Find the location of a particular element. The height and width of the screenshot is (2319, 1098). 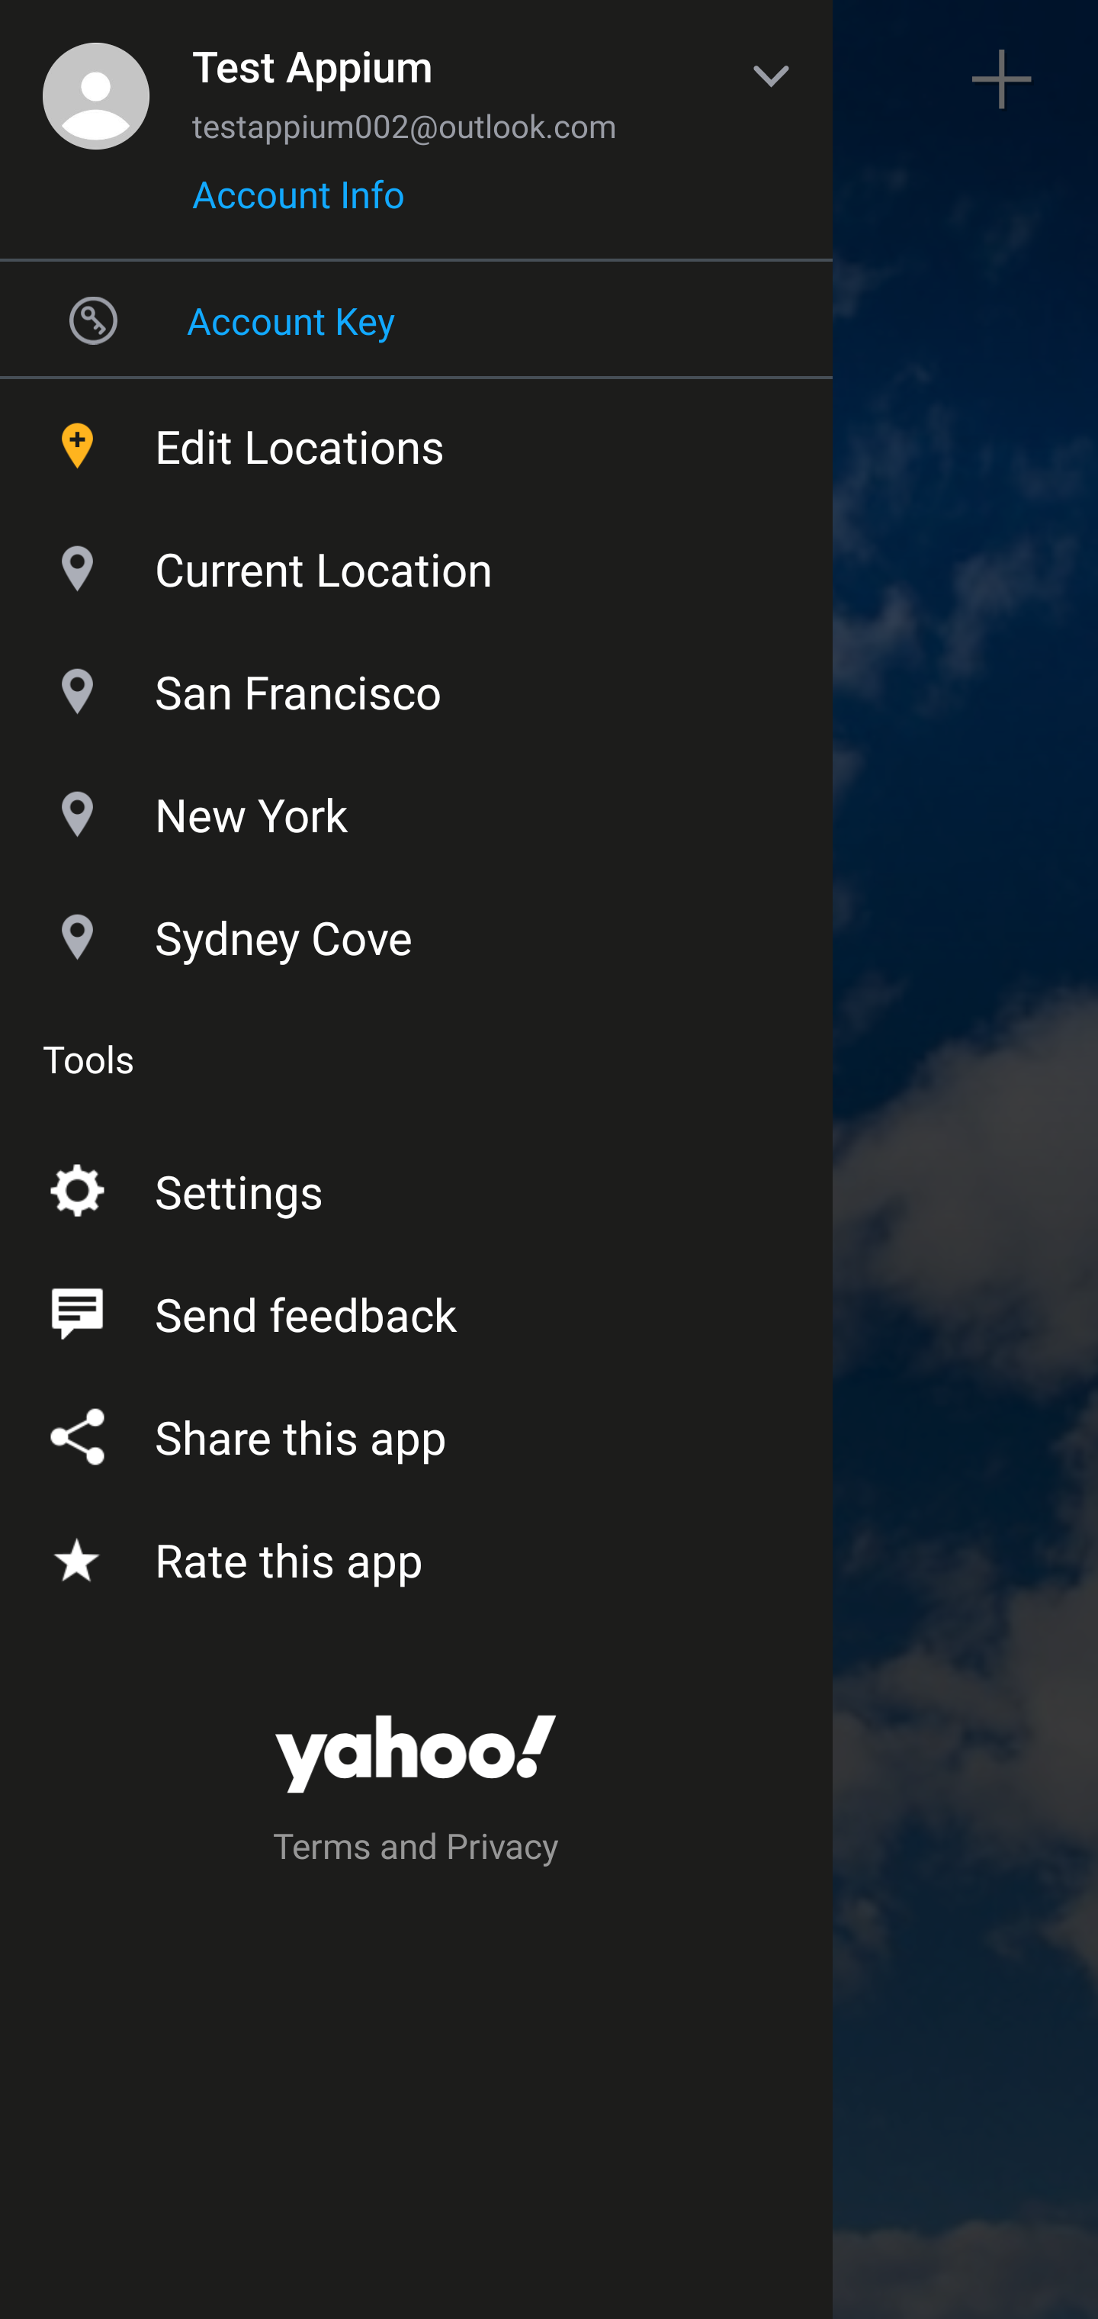

Settings is located at coordinates (416, 1185).